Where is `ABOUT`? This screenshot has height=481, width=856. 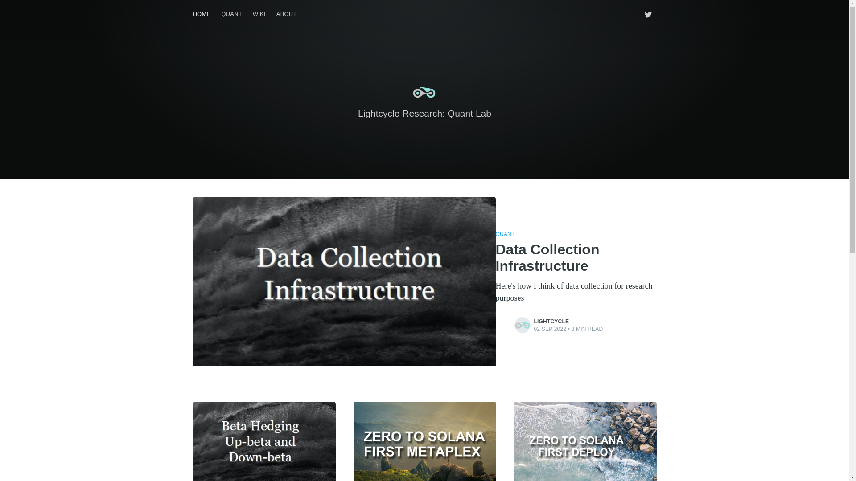
ABOUT is located at coordinates (286, 14).